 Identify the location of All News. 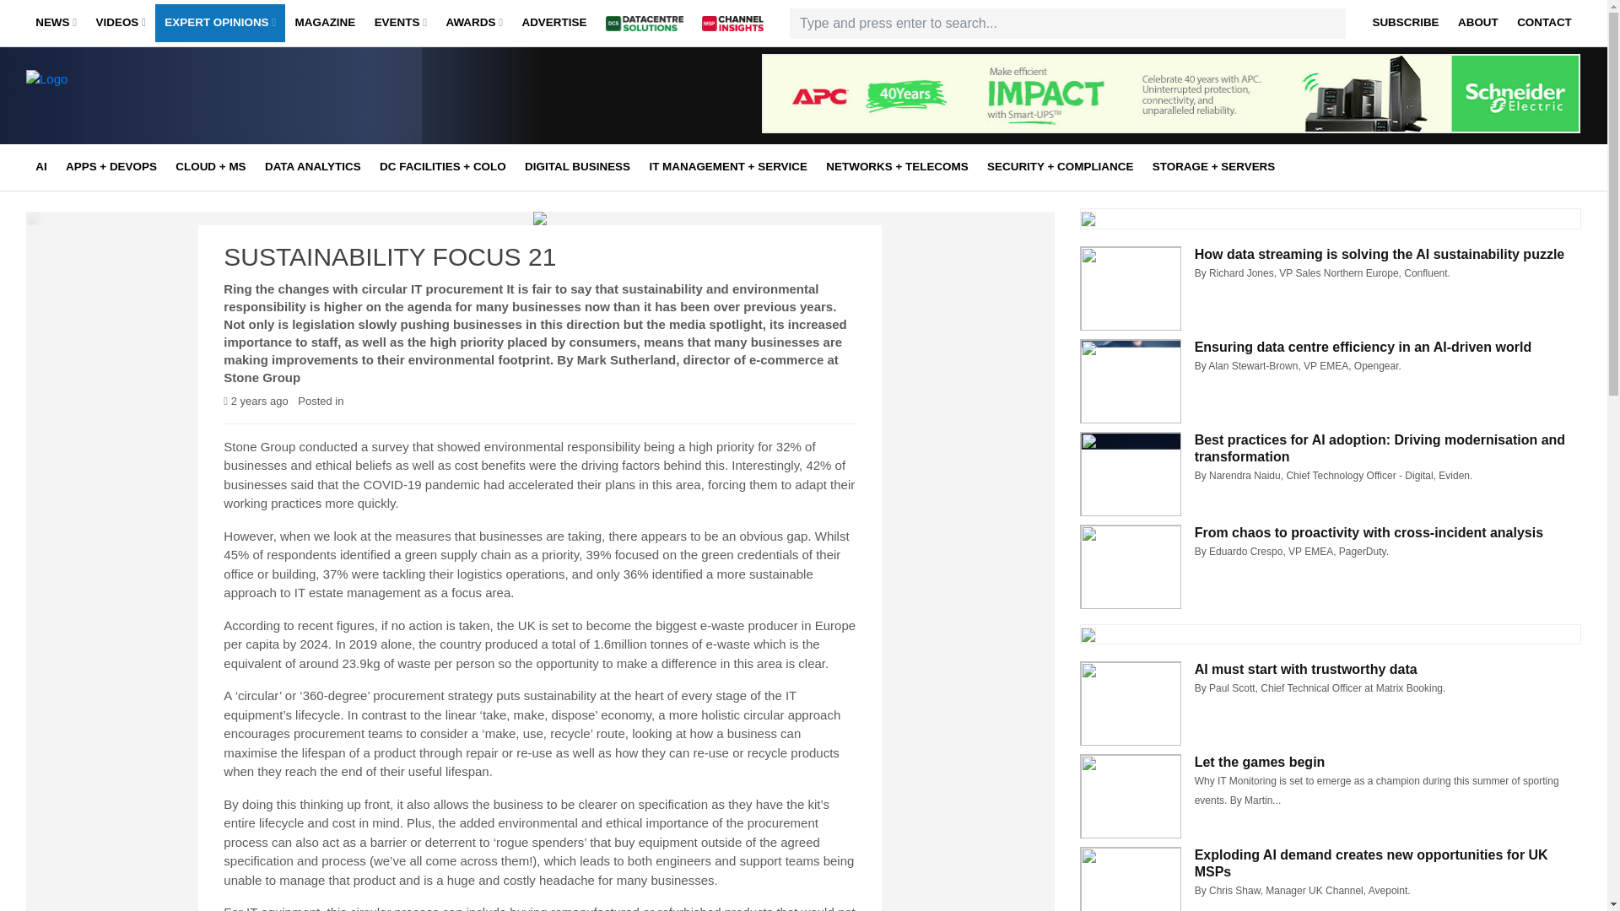
(140, 58).